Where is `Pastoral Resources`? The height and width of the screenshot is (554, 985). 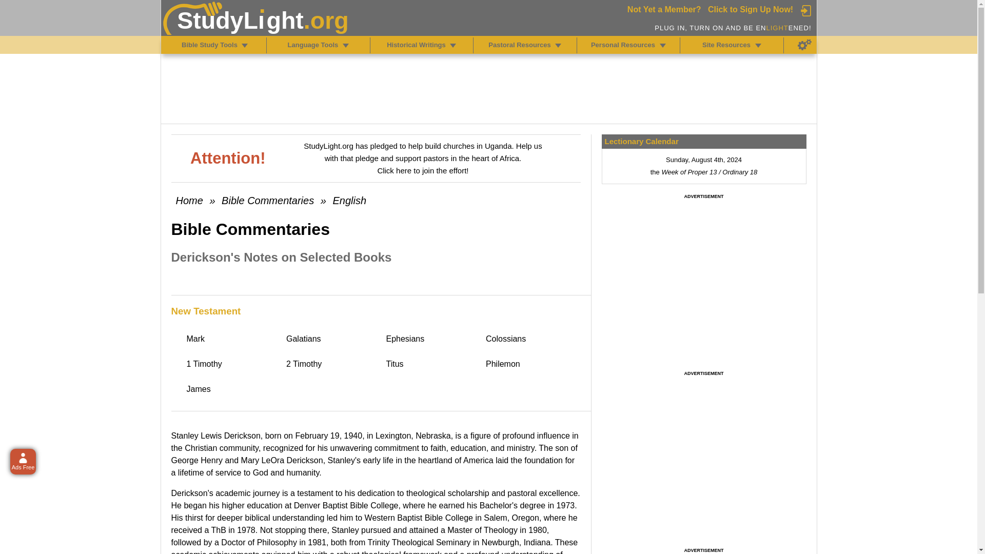 Pastoral Resources is located at coordinates (558, 45).